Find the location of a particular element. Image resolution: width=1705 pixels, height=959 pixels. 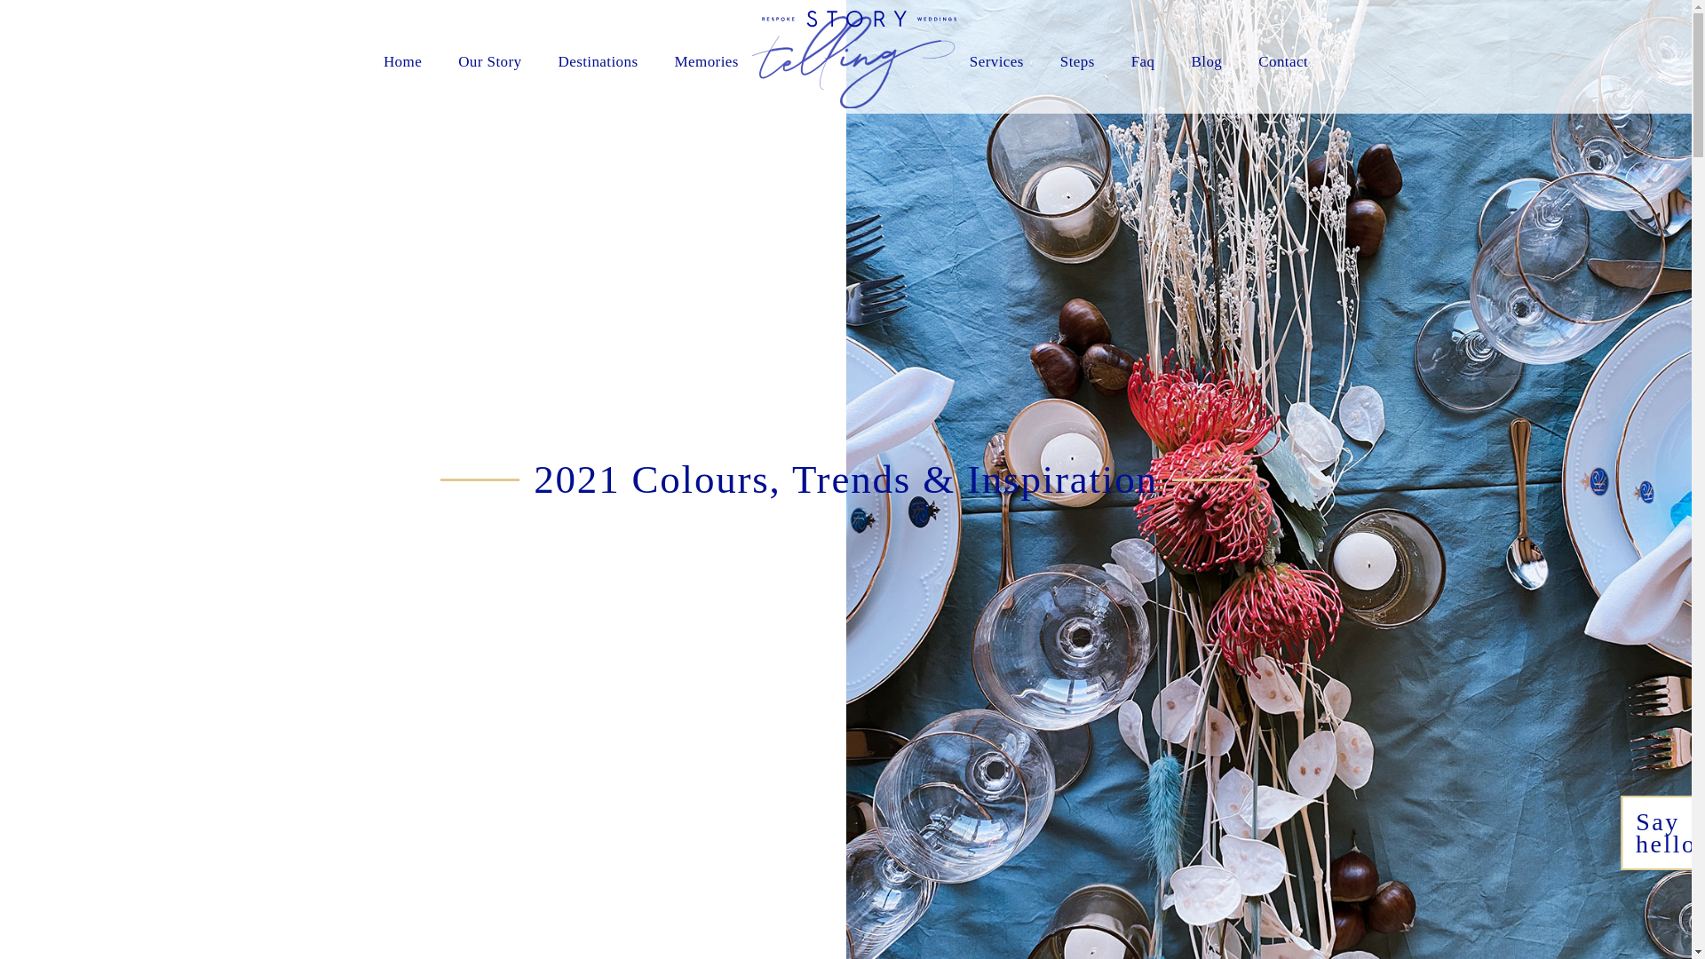

Services is located at coordinates (996, 61).